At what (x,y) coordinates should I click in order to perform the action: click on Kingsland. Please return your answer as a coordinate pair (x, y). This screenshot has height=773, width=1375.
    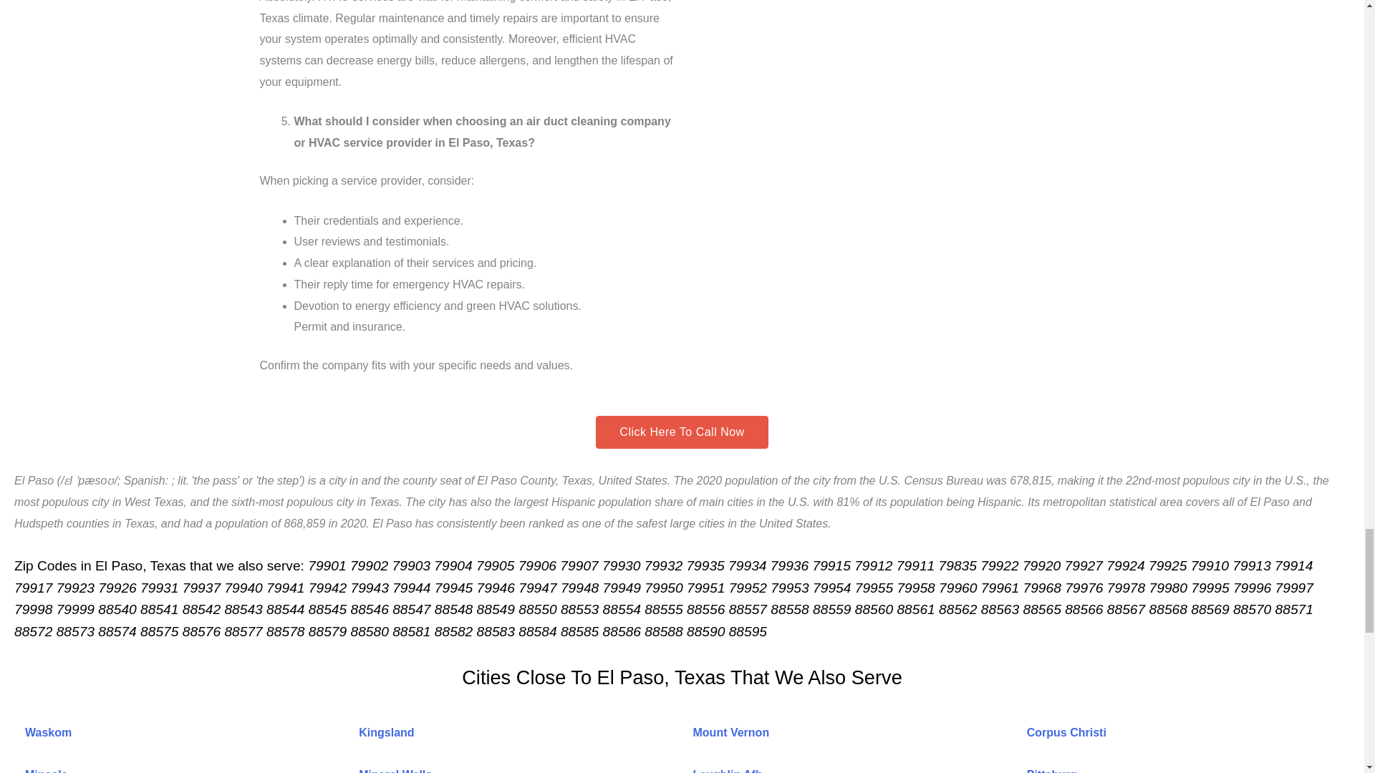
    Looking at the image, I should click on (386, 733).